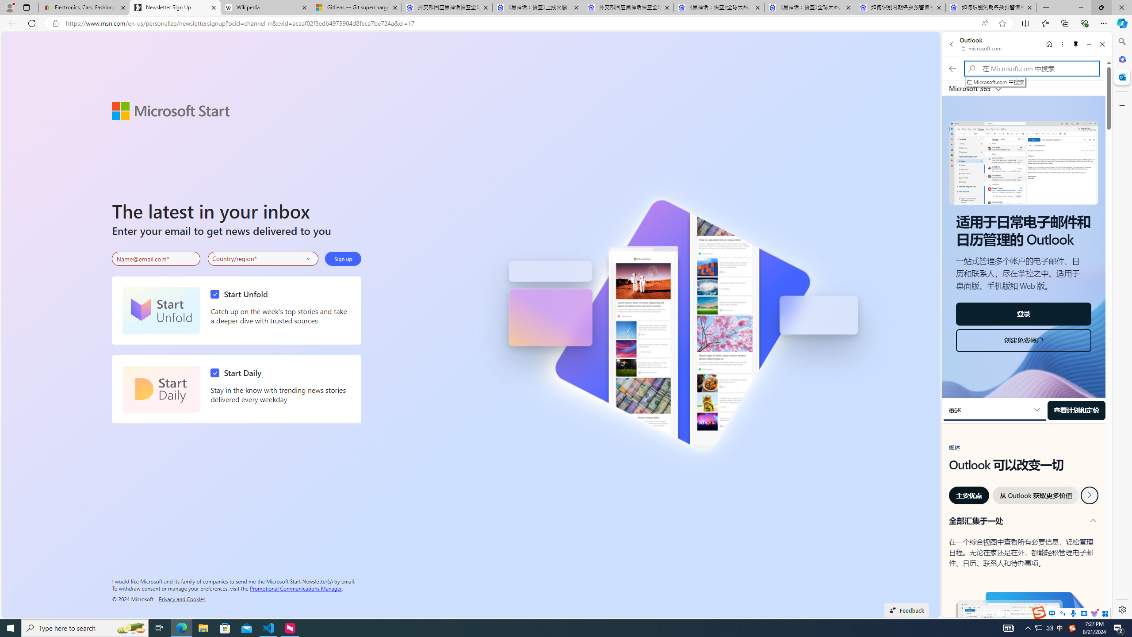  Describe the element at coordinates (1122, 326) in the screenshot. I see `Side bar` at that location.